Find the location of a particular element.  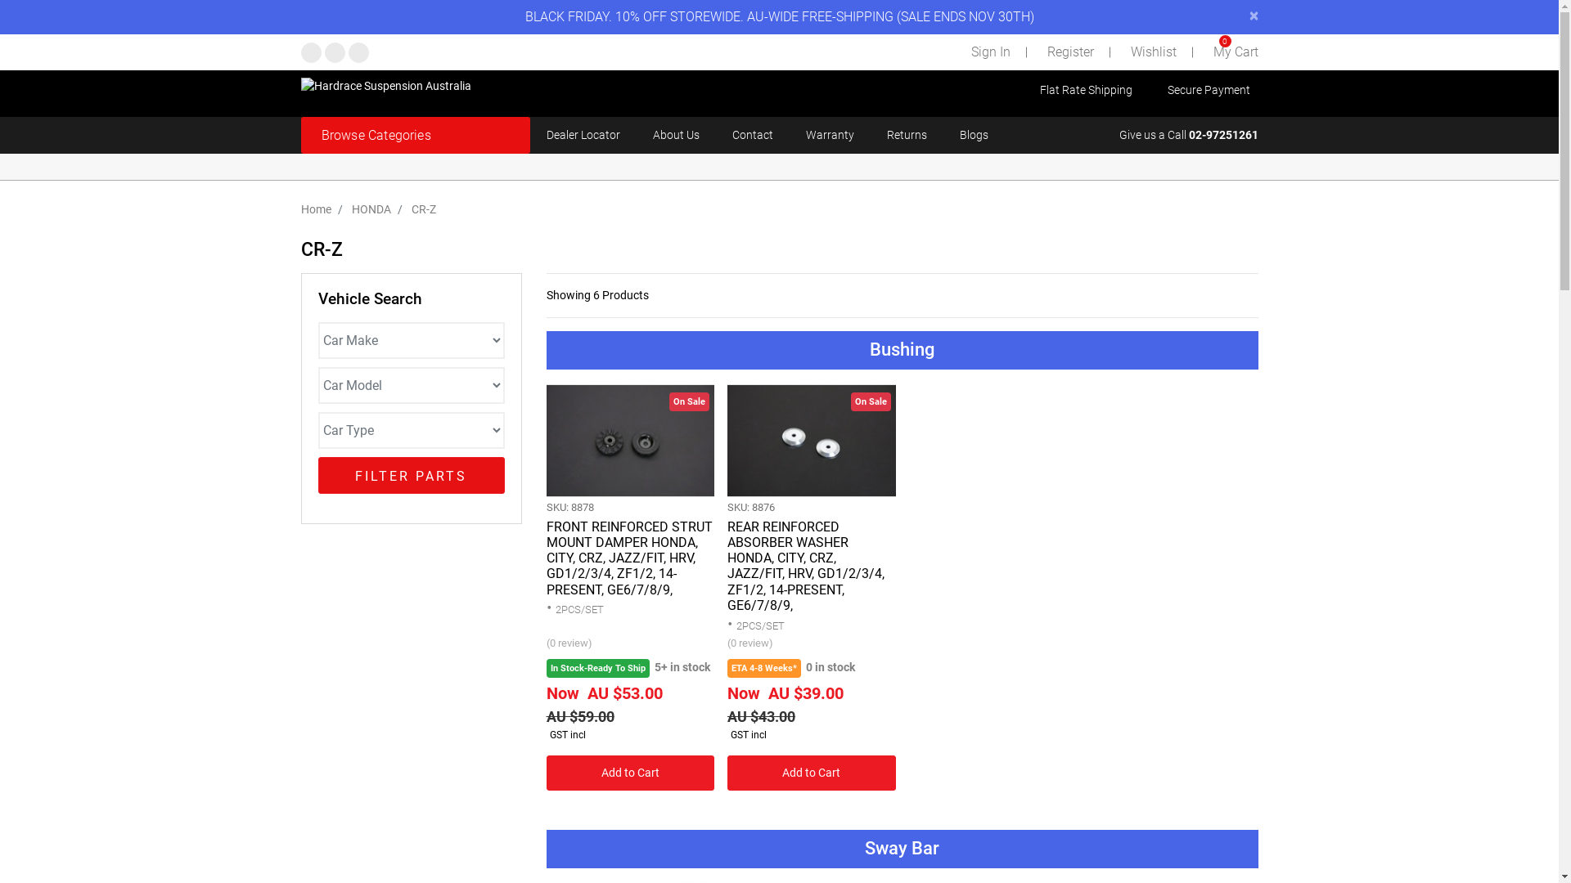

Home is located at coordinates (316, 209).